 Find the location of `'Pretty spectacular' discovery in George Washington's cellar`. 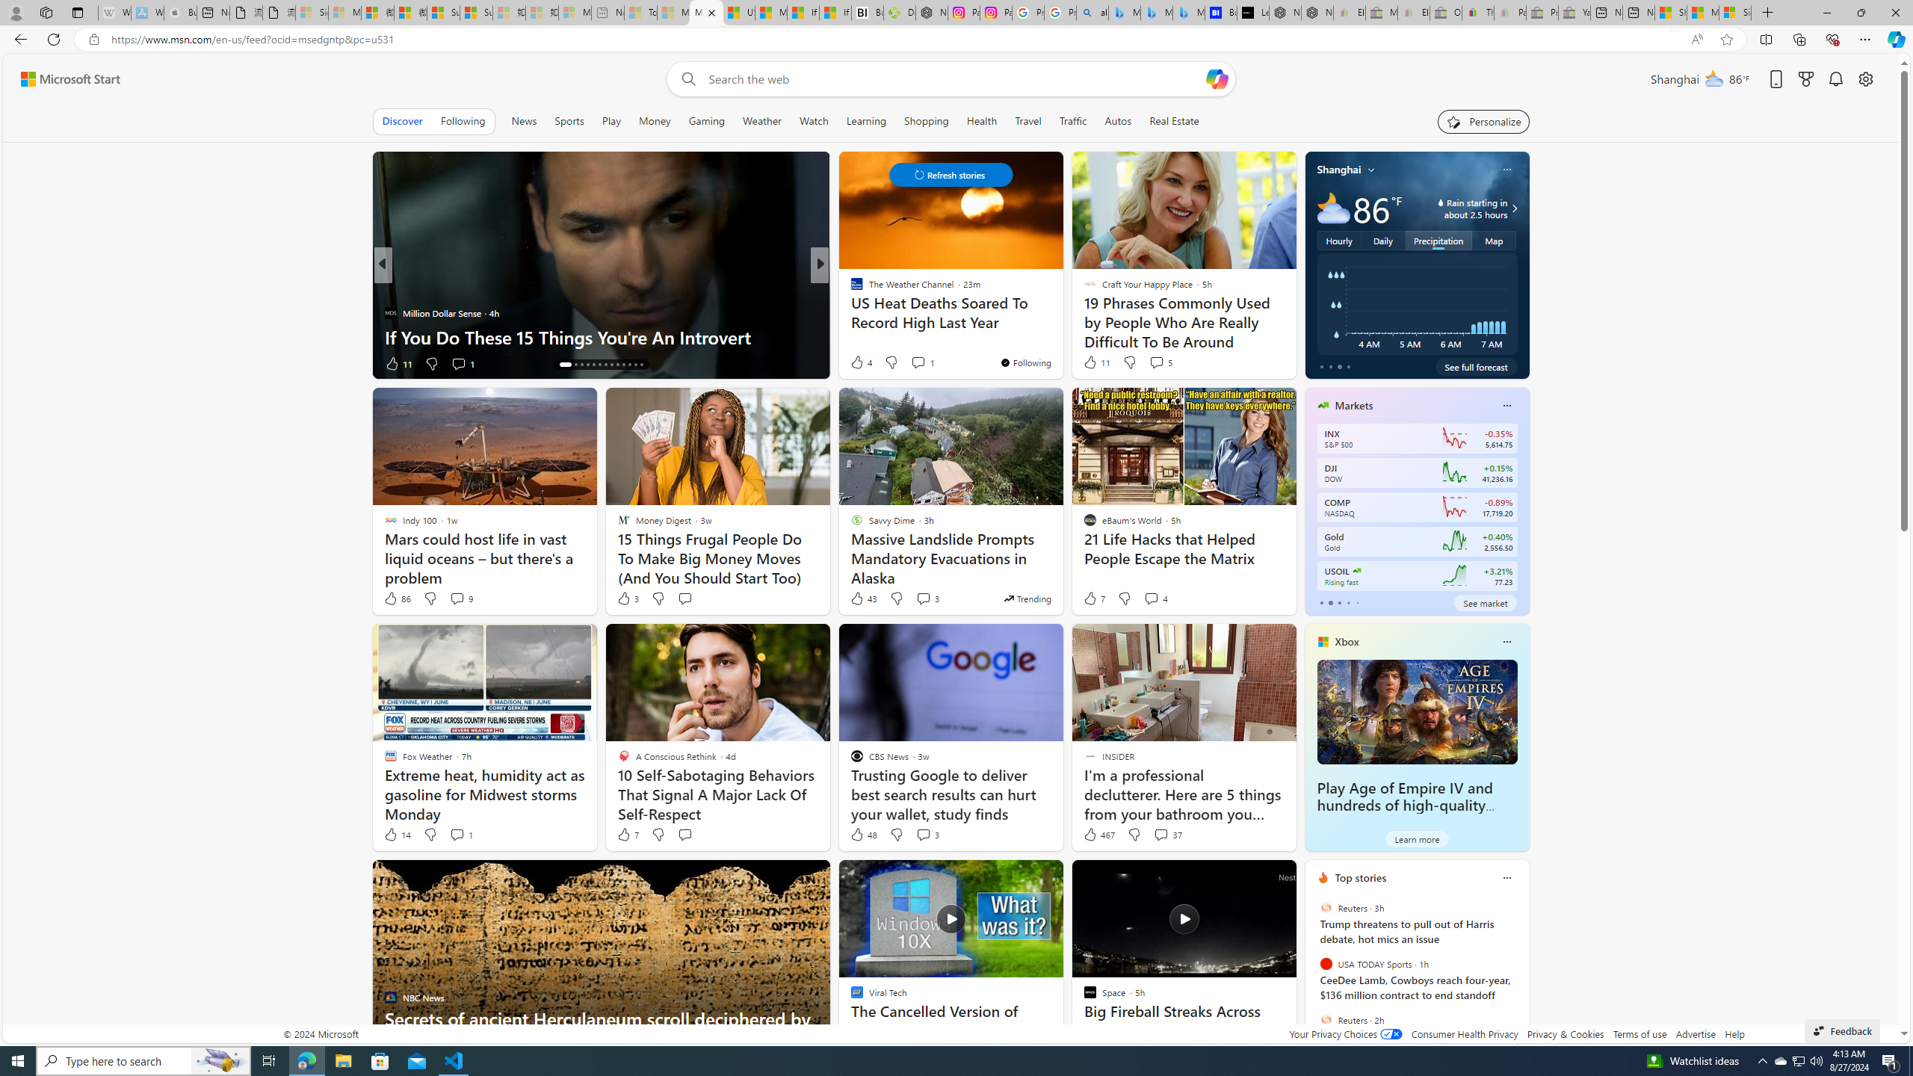

'Pretty spectacular' discovery in George Washington's cellar is located at coordinates (1060, 324).